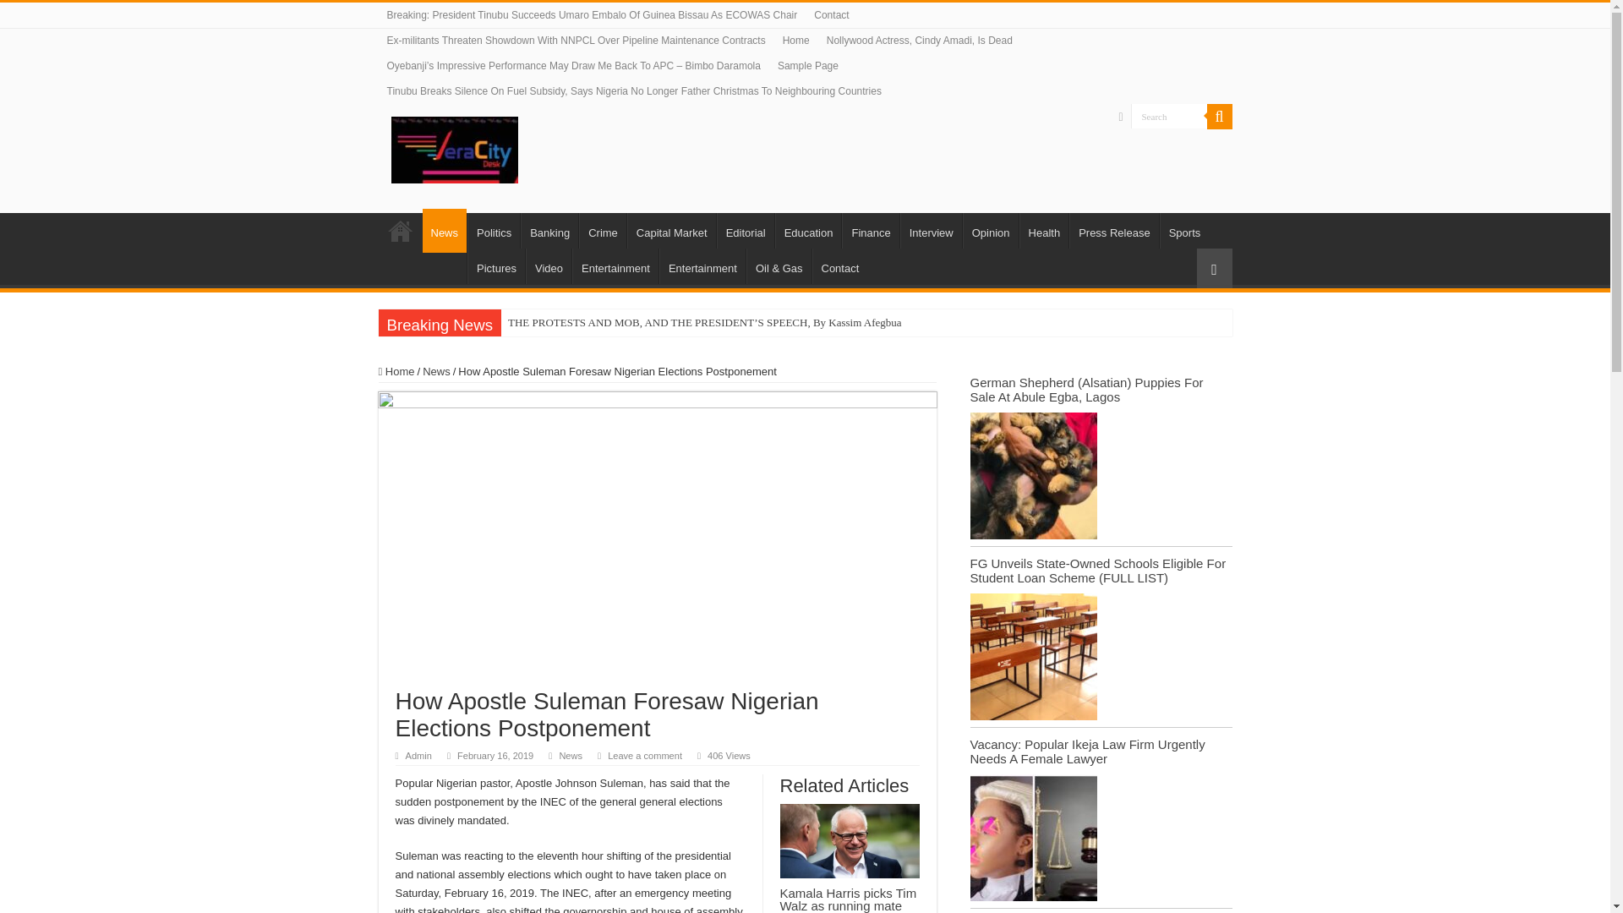 Image resolution: width=1623 pixels, height=913 pixels. What do you see at coordinates (603, 230) in the screenshot?
I see `Crime` at bounding box center [603, 230].